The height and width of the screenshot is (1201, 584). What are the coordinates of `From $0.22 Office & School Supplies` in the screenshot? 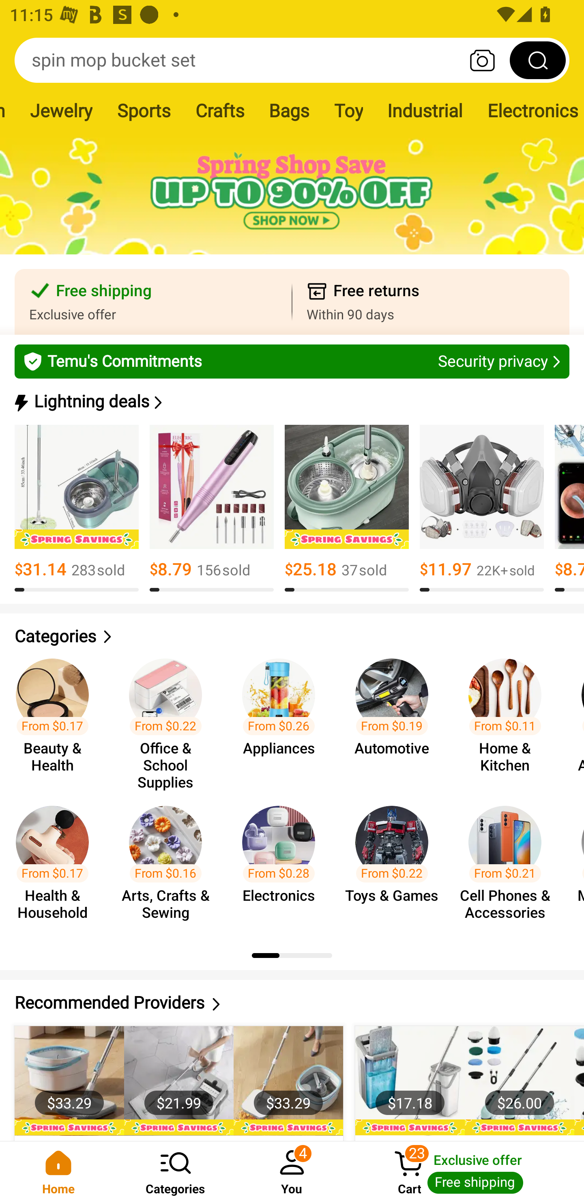 It's located at (170, 717).